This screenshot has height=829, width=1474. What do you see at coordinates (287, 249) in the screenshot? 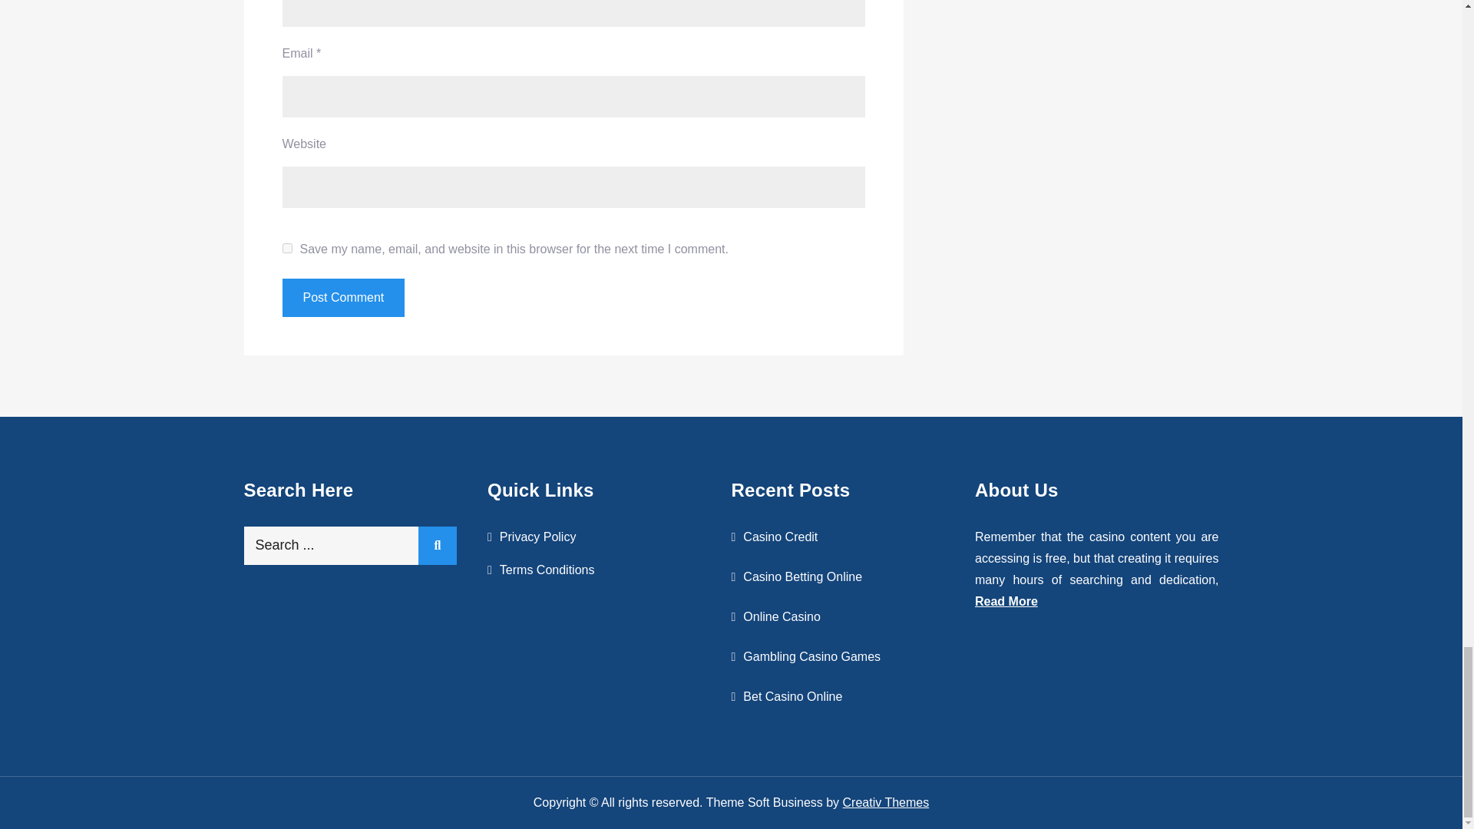
I see `yes` at bounding box center [287, 249].